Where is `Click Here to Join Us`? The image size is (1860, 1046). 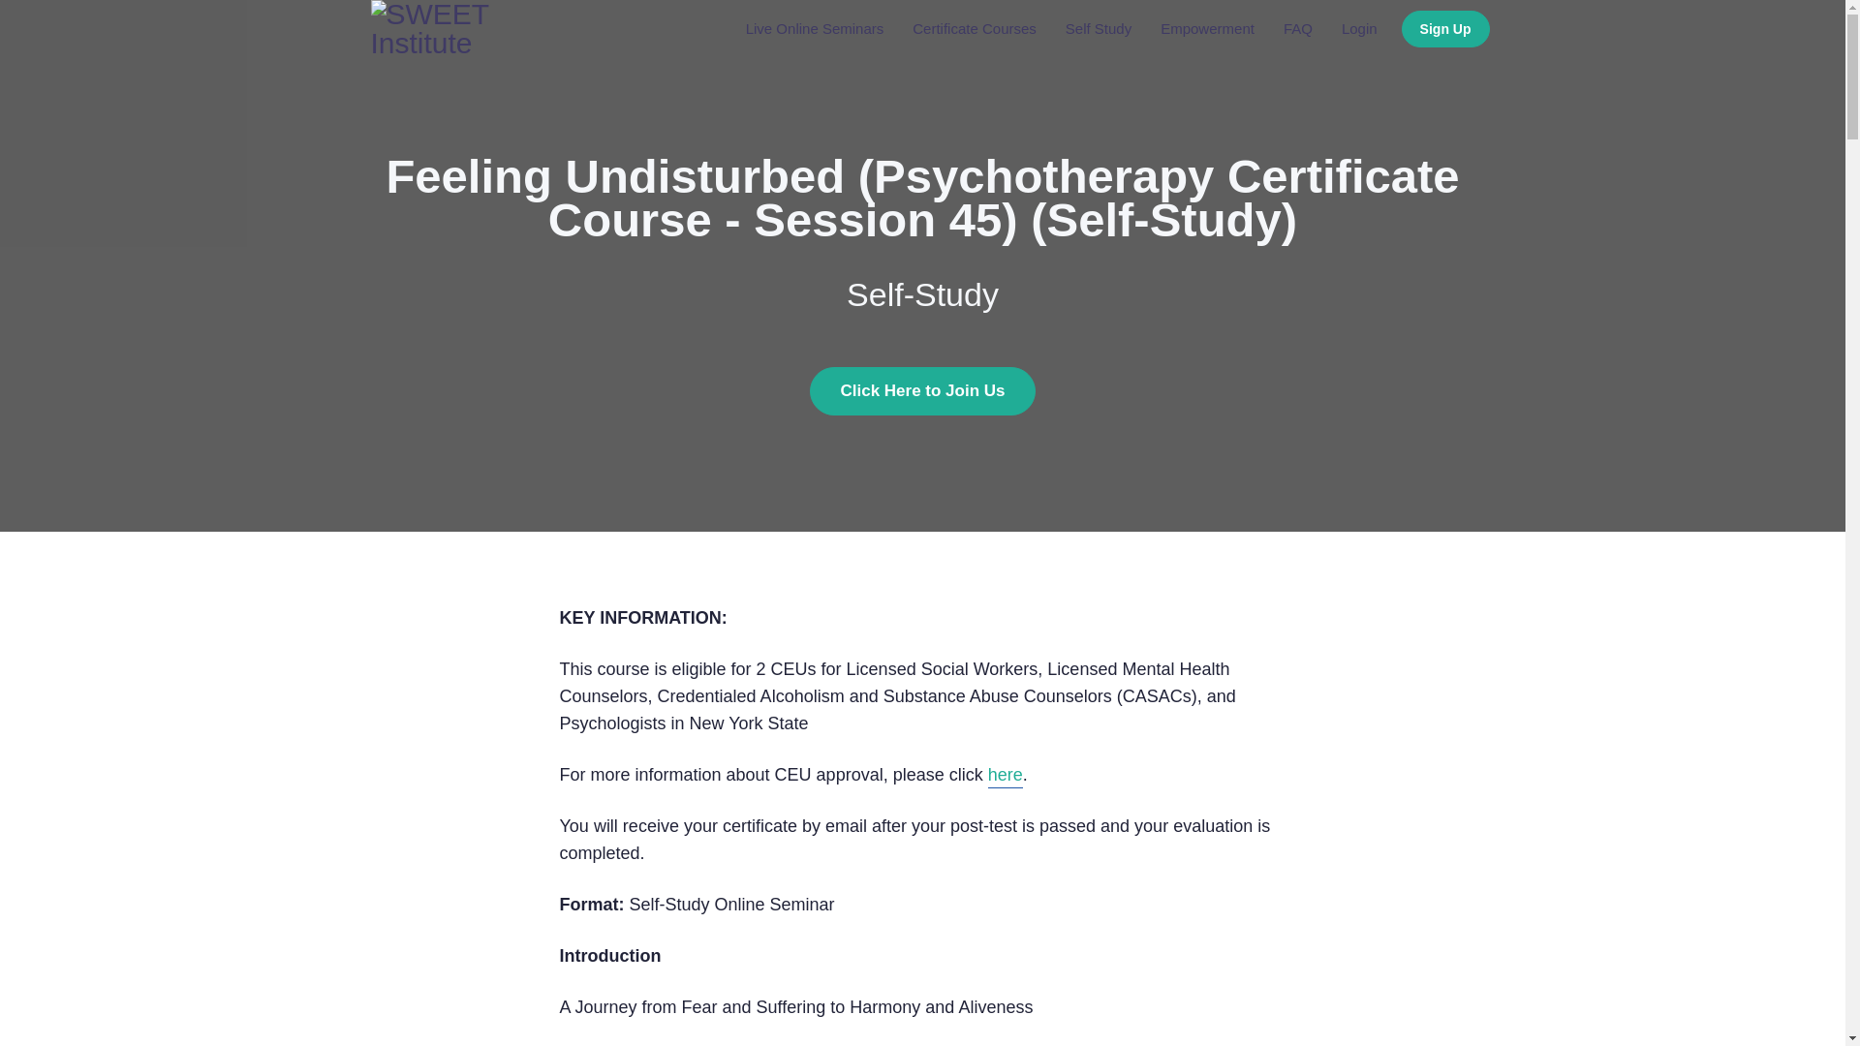 Click Here to Join Us is located at coordinates (921, 391).